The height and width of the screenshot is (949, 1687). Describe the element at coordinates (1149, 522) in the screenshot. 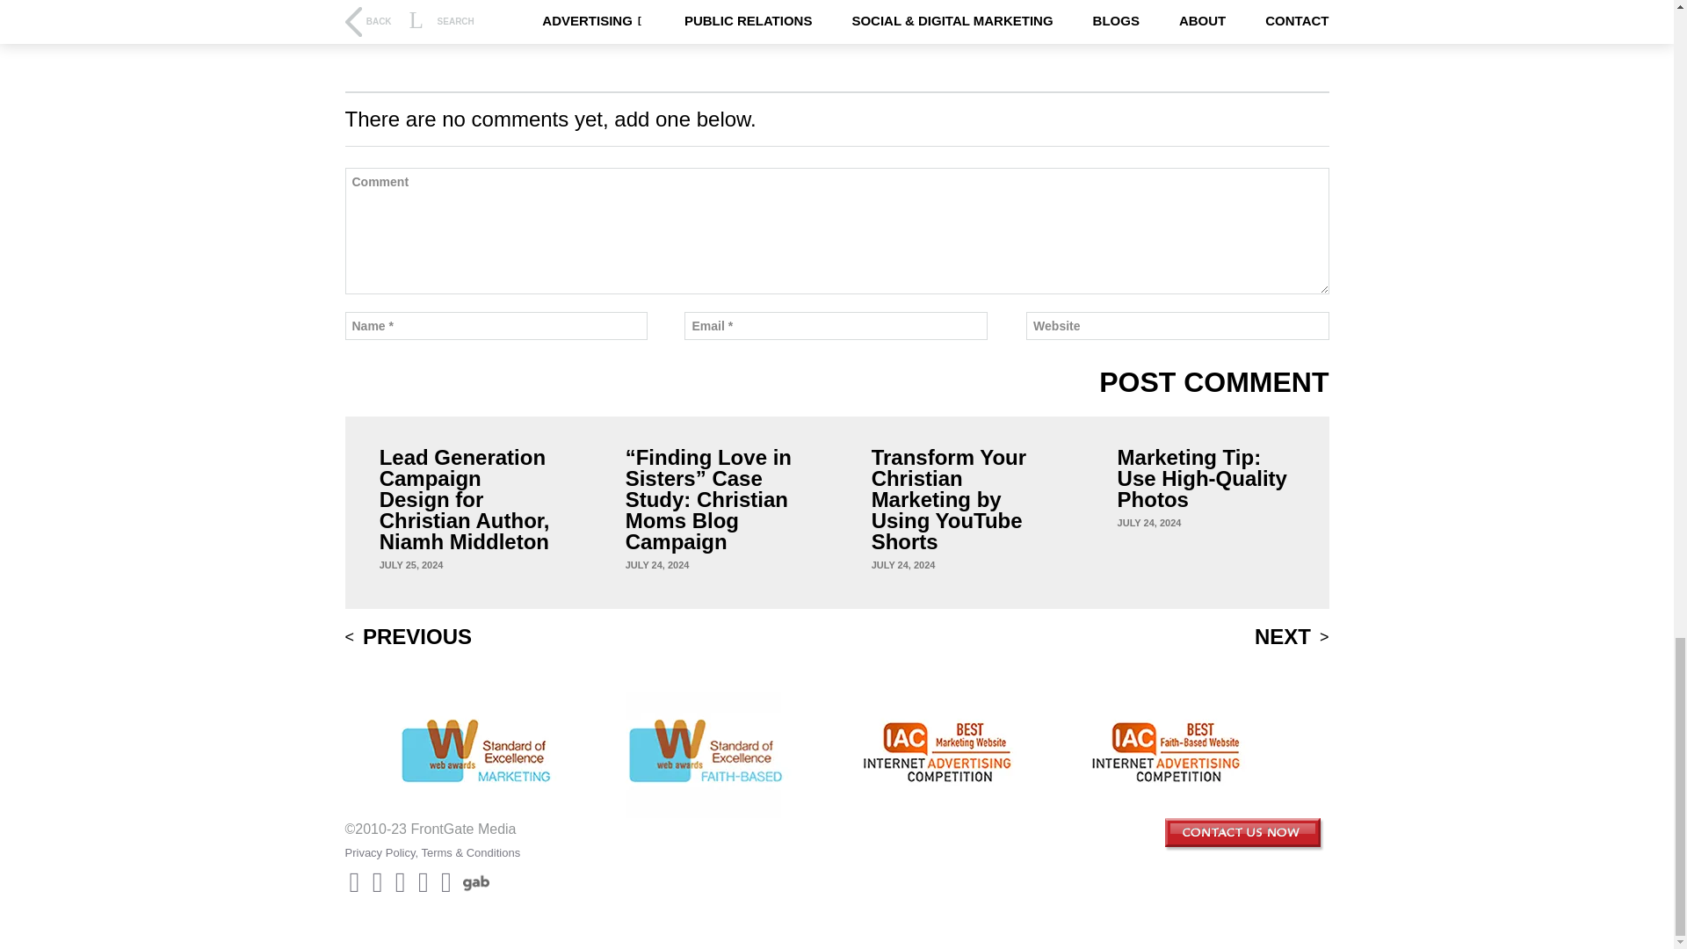

I see `JULY 24, 2024` at that location.